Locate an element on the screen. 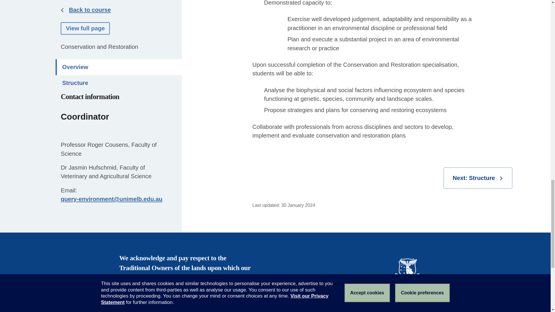 The image size is (555, 312). LinkedIn is located at coordinates (413, 309).